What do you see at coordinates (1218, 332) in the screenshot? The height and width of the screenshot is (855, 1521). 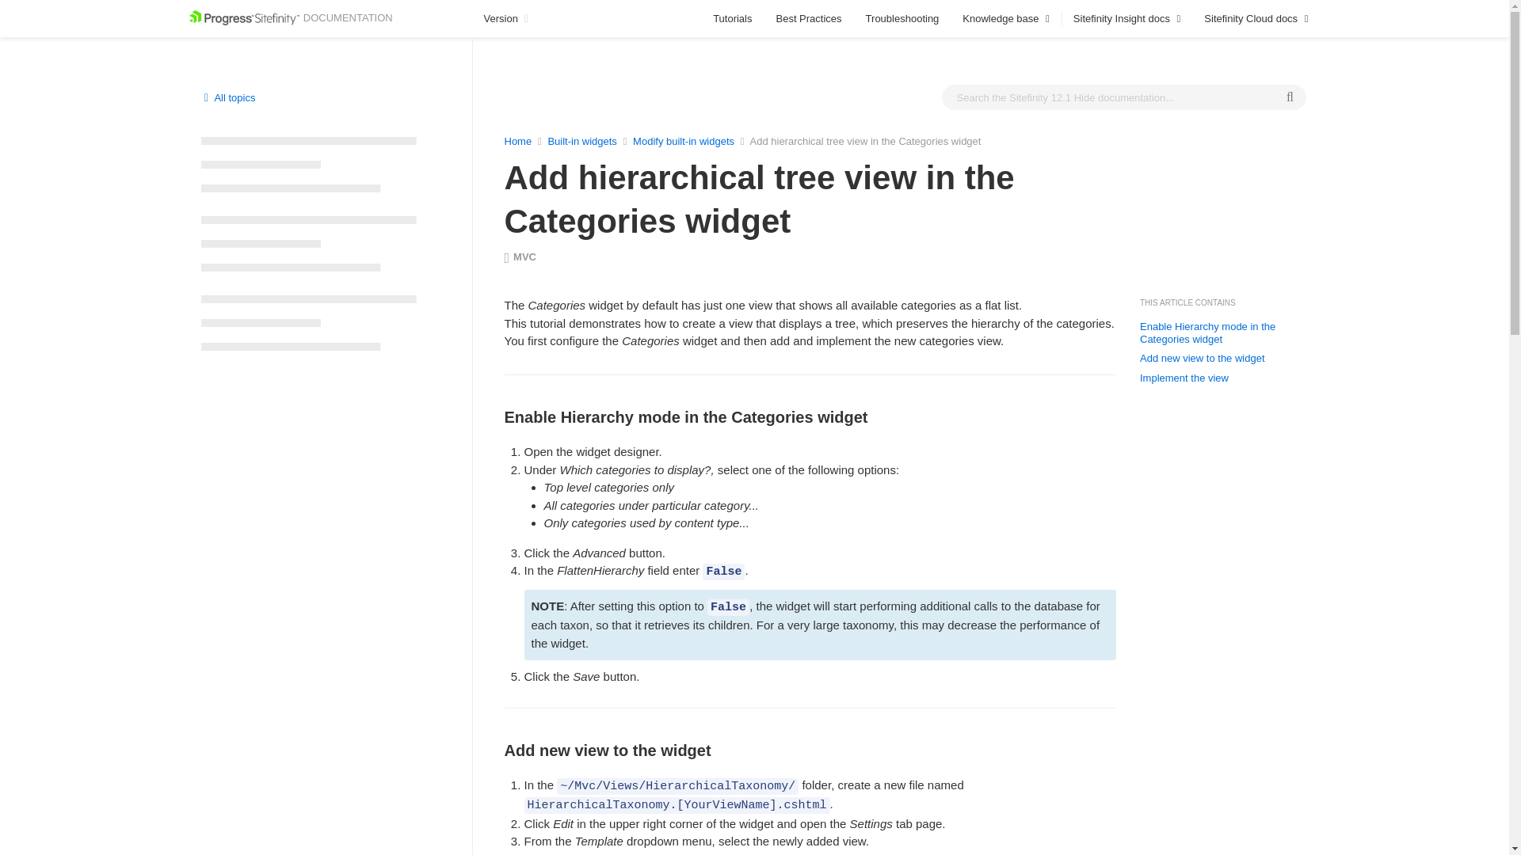 I see `Enable Hierarchy mode in the Categories widget ` at bounding box center [1218, 332].